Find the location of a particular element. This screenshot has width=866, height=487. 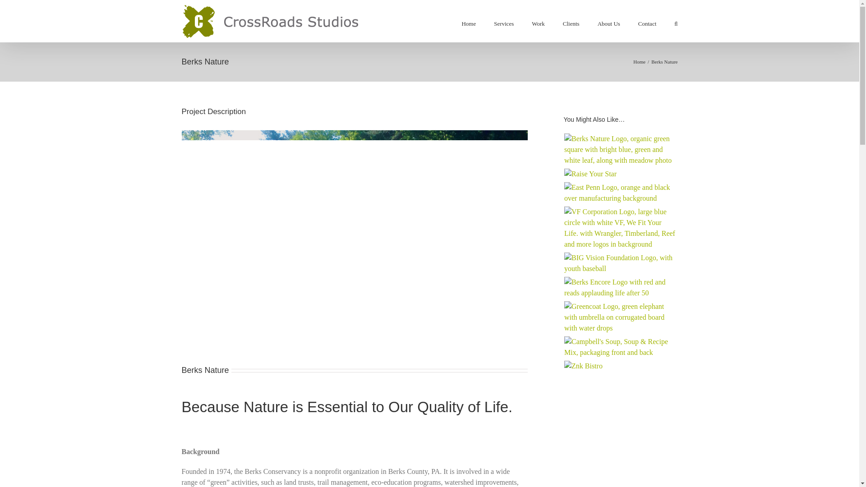

Contact is located at coordinates (647, 23).